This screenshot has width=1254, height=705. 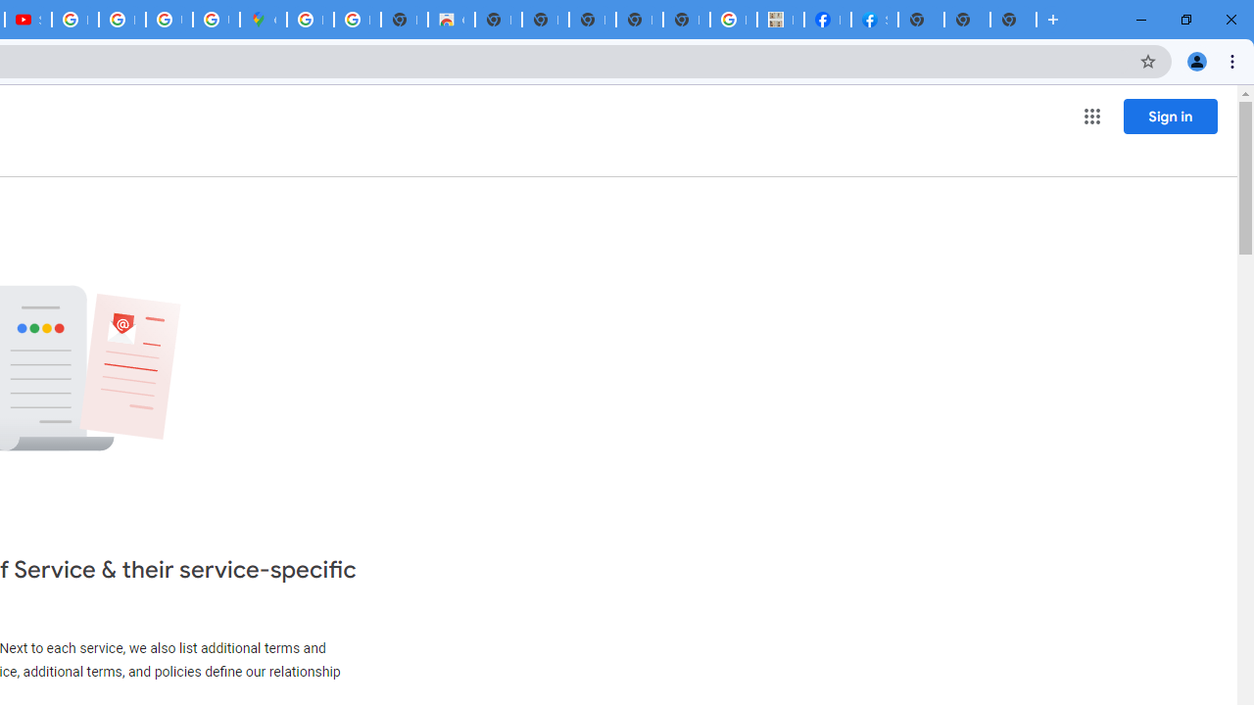 I want to click on Sign Up for Facebook, so click(x=874, y=20).